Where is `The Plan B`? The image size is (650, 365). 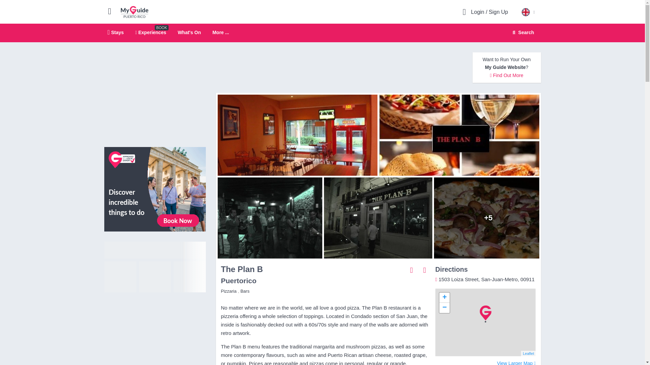
The Plan B is located at coordinates (116, 32).